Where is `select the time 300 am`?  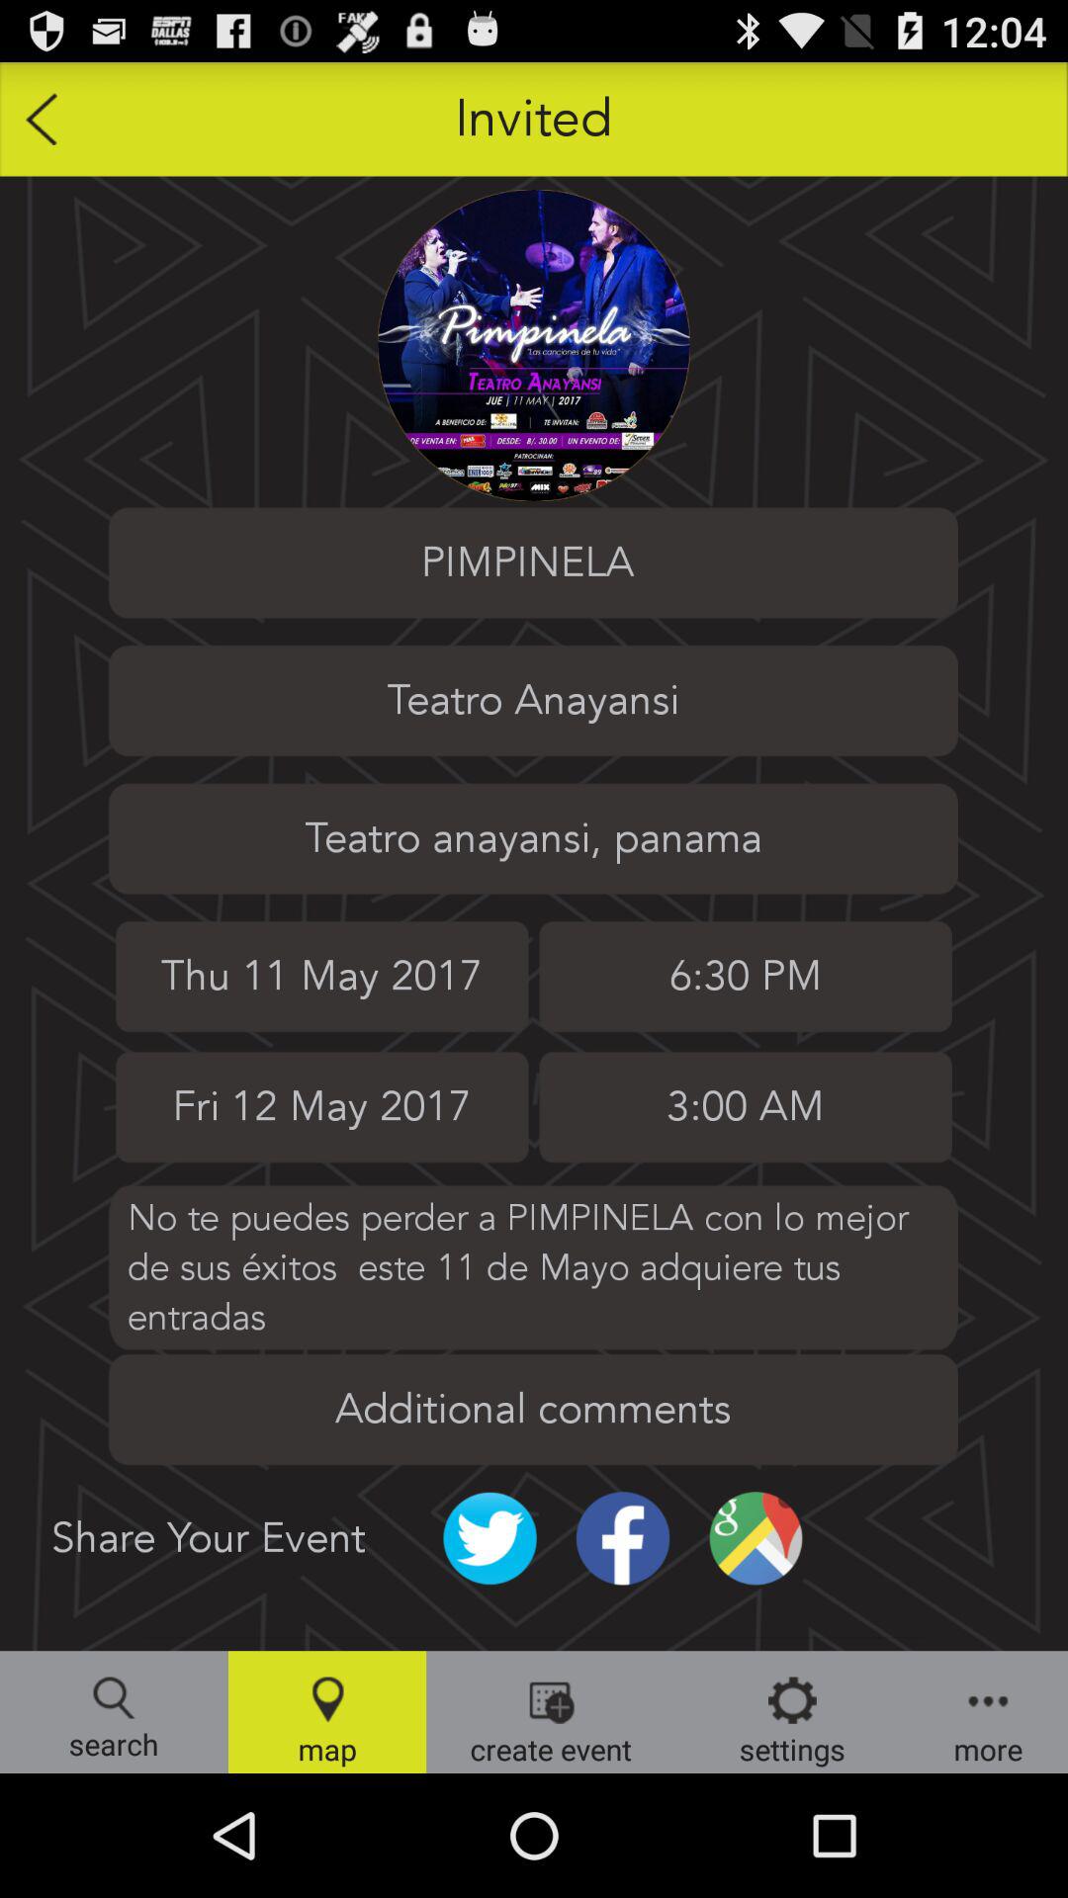
select the time 300 am is located at coordinates (746, 1107).